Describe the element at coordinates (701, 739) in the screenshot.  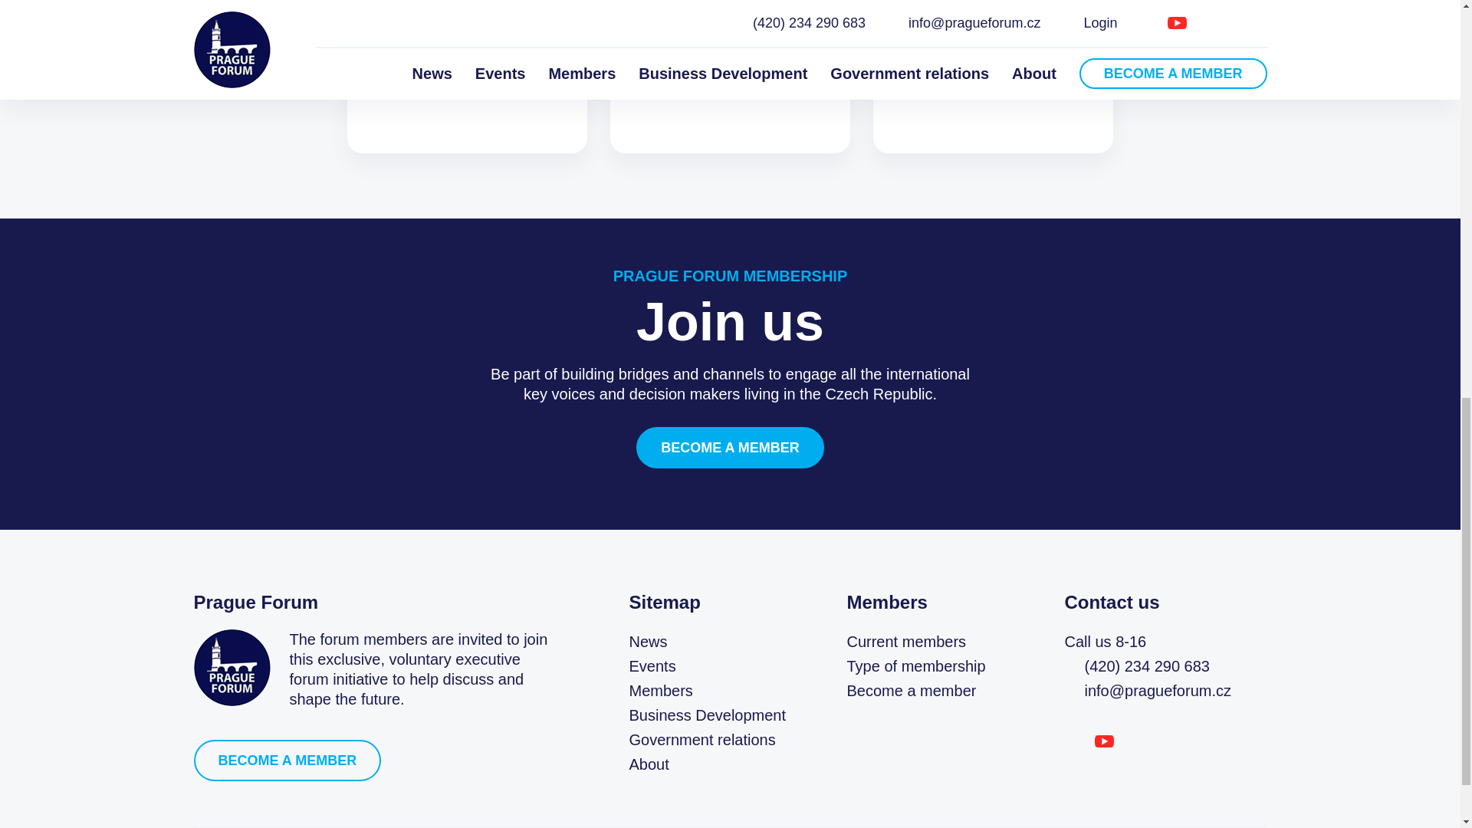
I see `Government relations` at that location.